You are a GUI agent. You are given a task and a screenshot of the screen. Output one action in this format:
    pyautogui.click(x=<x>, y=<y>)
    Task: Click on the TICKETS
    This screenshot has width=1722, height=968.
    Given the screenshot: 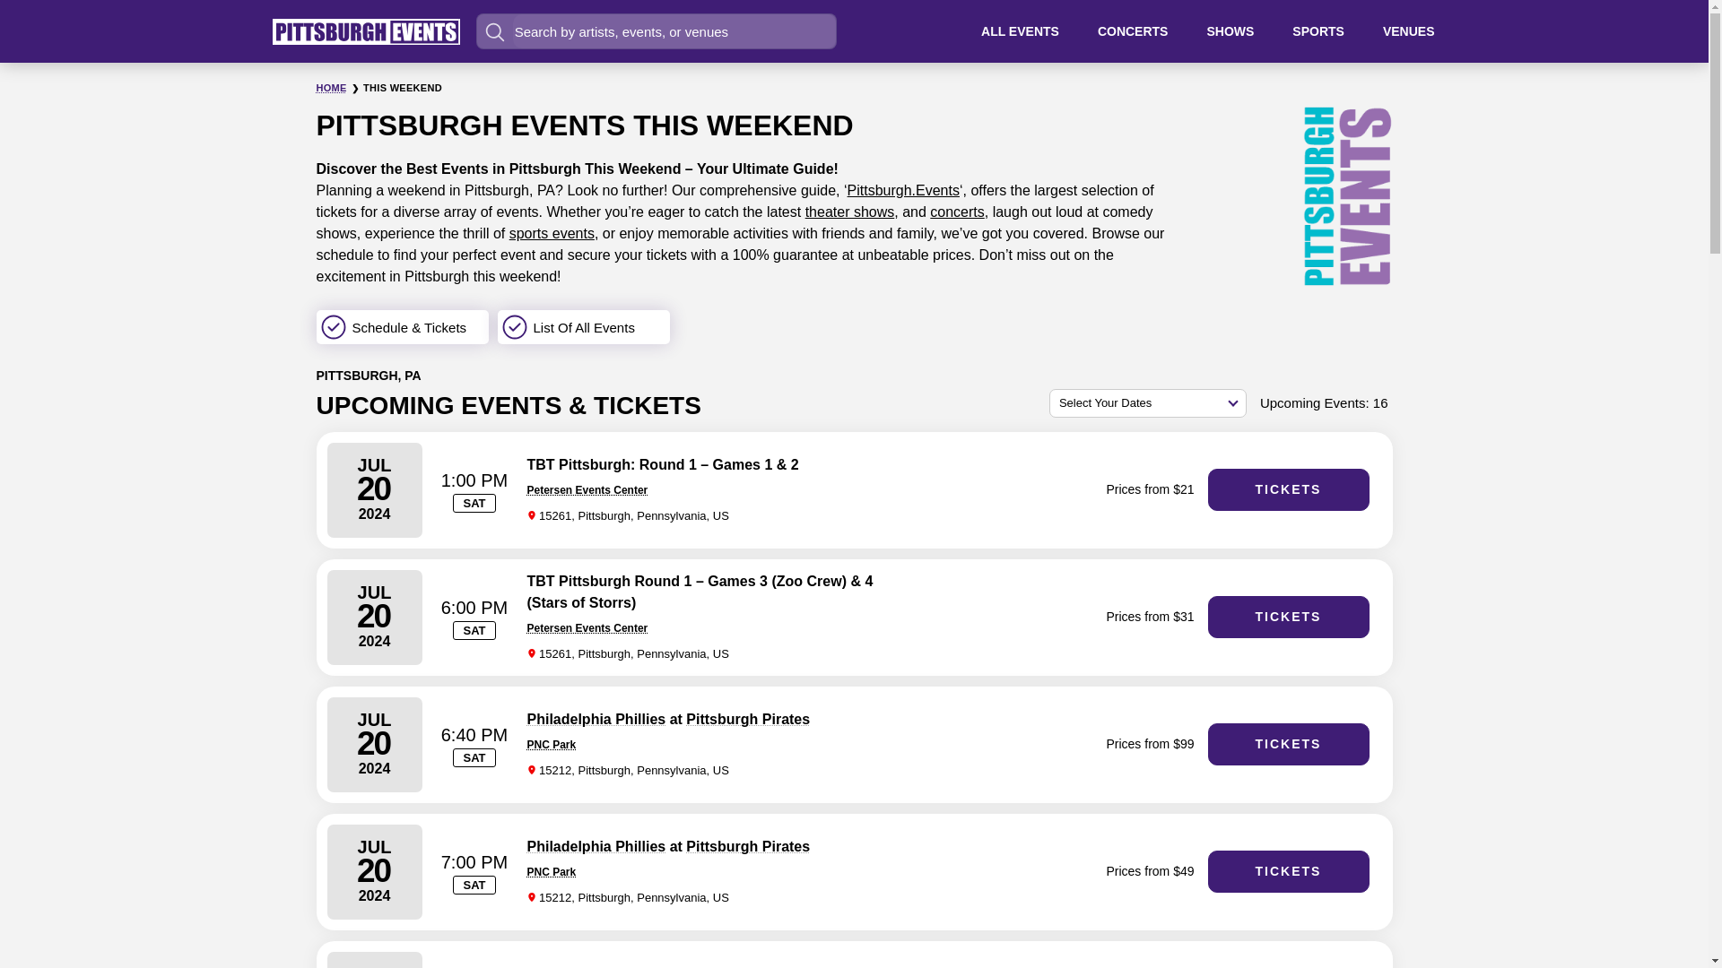 What is the action you would take?
    pyautogui.click(x=1288, y=744)
    